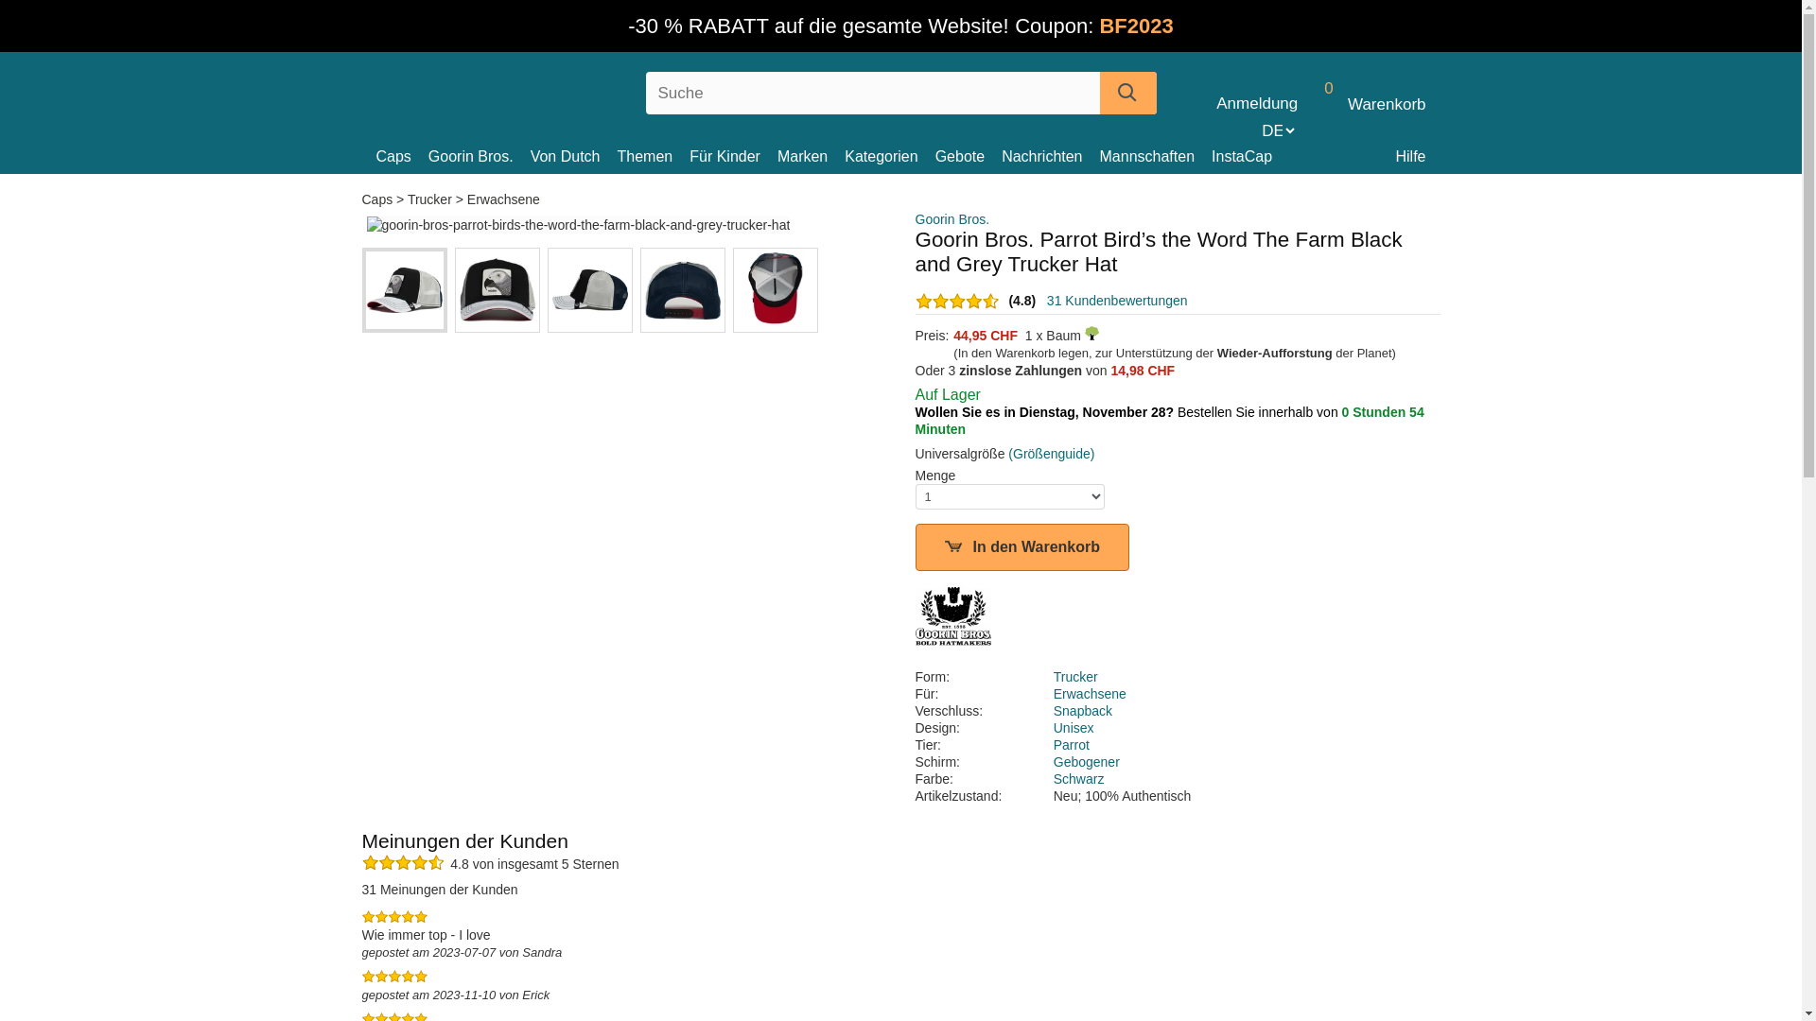 This screenshot has width=1816, height=1021. I want to click on Erwachsene, so click(503, 199).